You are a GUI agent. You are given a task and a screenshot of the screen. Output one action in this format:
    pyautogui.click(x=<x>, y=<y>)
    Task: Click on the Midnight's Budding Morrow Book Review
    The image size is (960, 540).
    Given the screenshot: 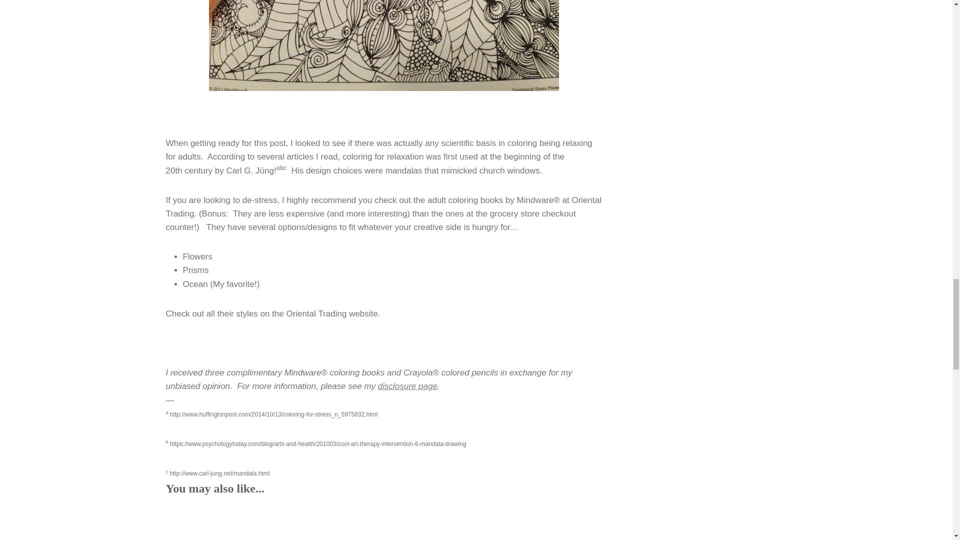 What is the action you would take?
    pyautogui.click(x=324, y=521)
    